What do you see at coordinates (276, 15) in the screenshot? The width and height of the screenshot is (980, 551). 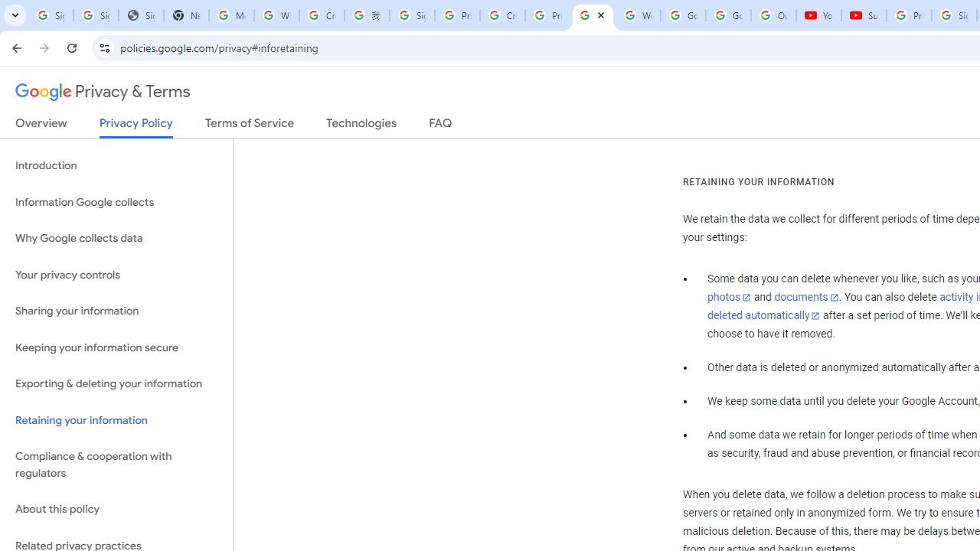 I see `Who is my administrator? - Google Account Help` at bounding box center [276, 15].